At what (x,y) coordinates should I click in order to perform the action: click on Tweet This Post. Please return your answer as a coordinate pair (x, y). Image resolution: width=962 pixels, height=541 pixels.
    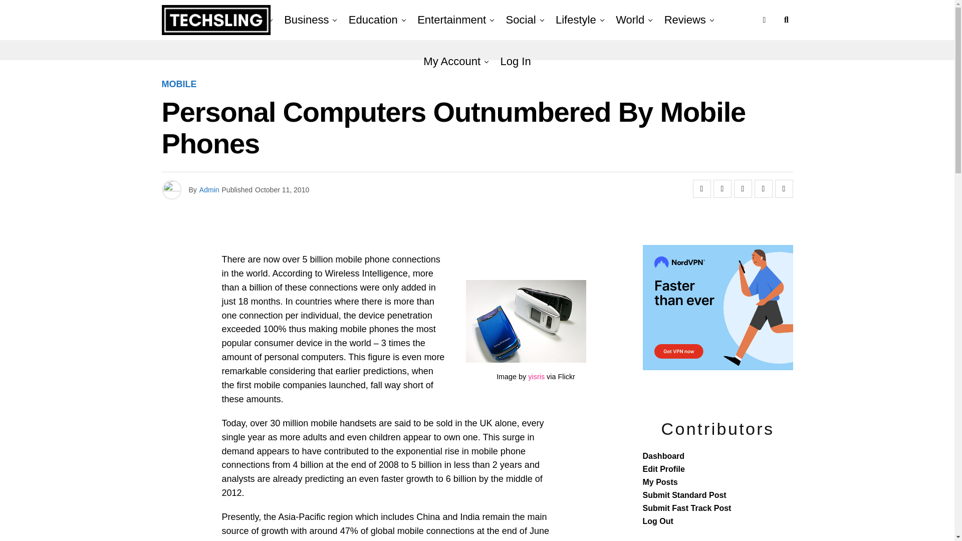
    Looking at the image, I should click on (723, 188).